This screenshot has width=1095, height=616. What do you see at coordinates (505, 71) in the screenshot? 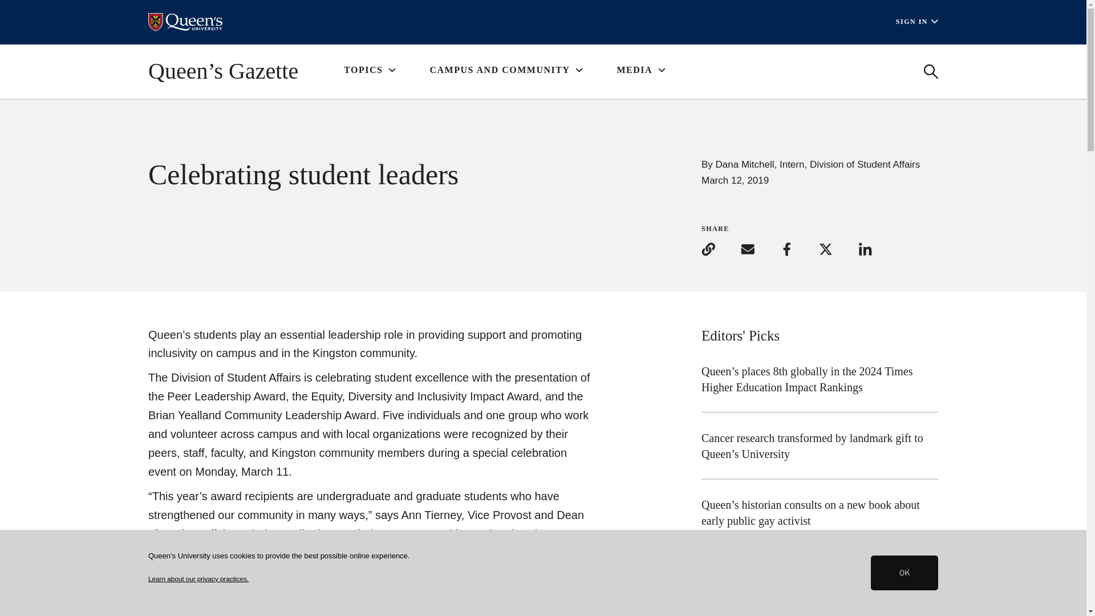
I see `CAMPUS AND COMMUNITY` at bounding box center [505, 71].